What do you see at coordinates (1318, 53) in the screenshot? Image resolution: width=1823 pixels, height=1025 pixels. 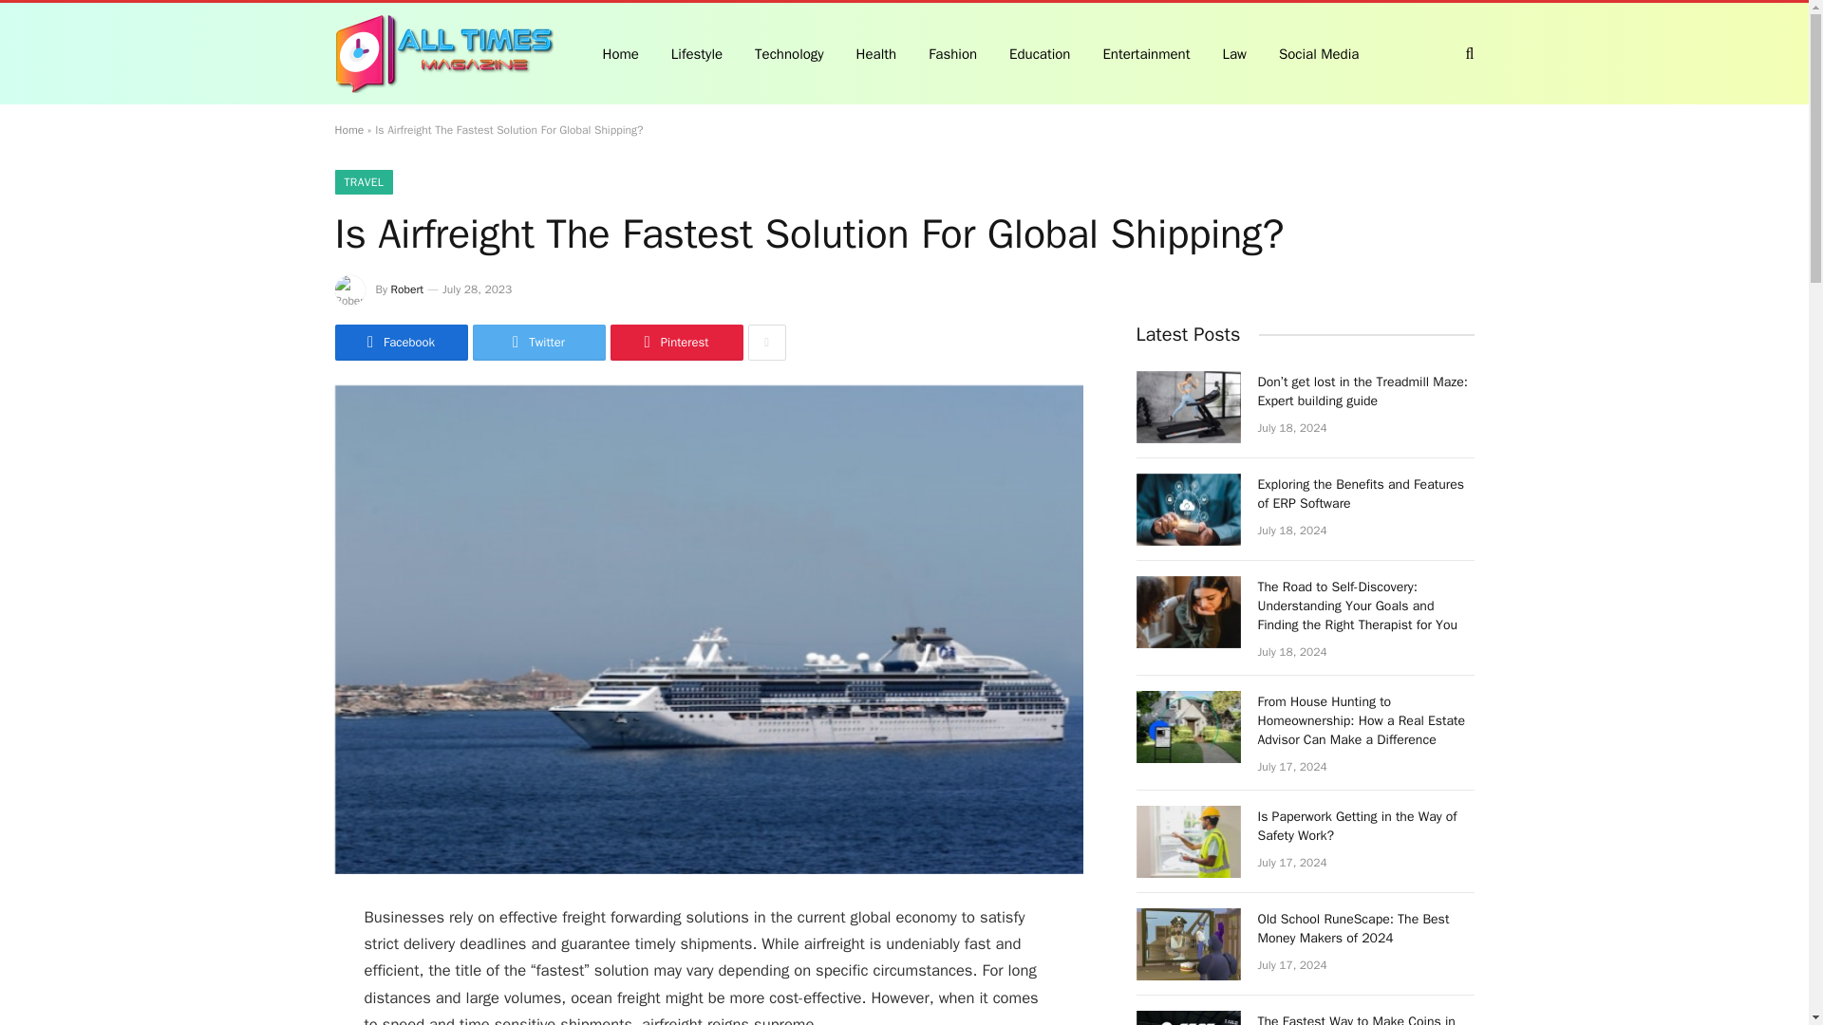 I see `Social Media` at bounding box center [1318, 53].